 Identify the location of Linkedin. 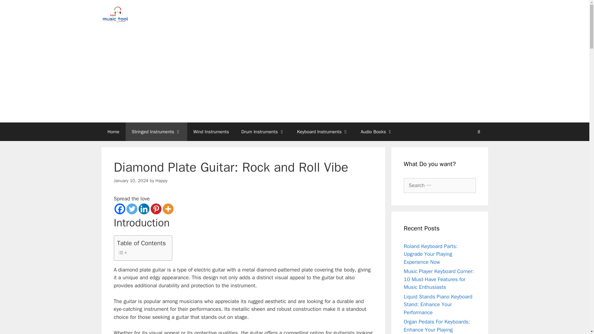
(144, 209).